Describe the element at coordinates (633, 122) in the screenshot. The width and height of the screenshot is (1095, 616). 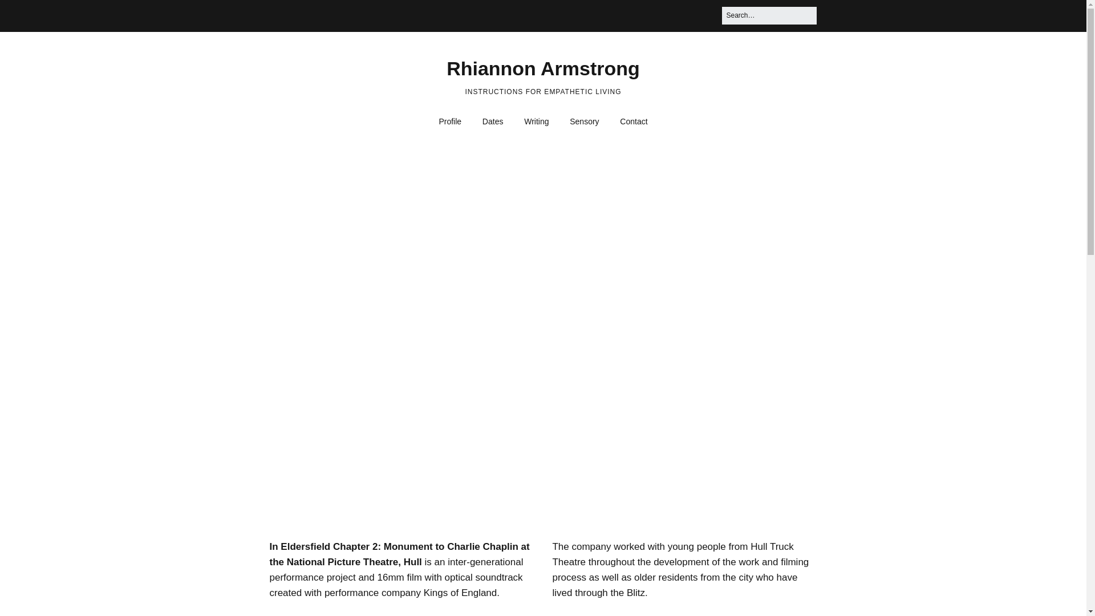
I see `Contact` at that location.